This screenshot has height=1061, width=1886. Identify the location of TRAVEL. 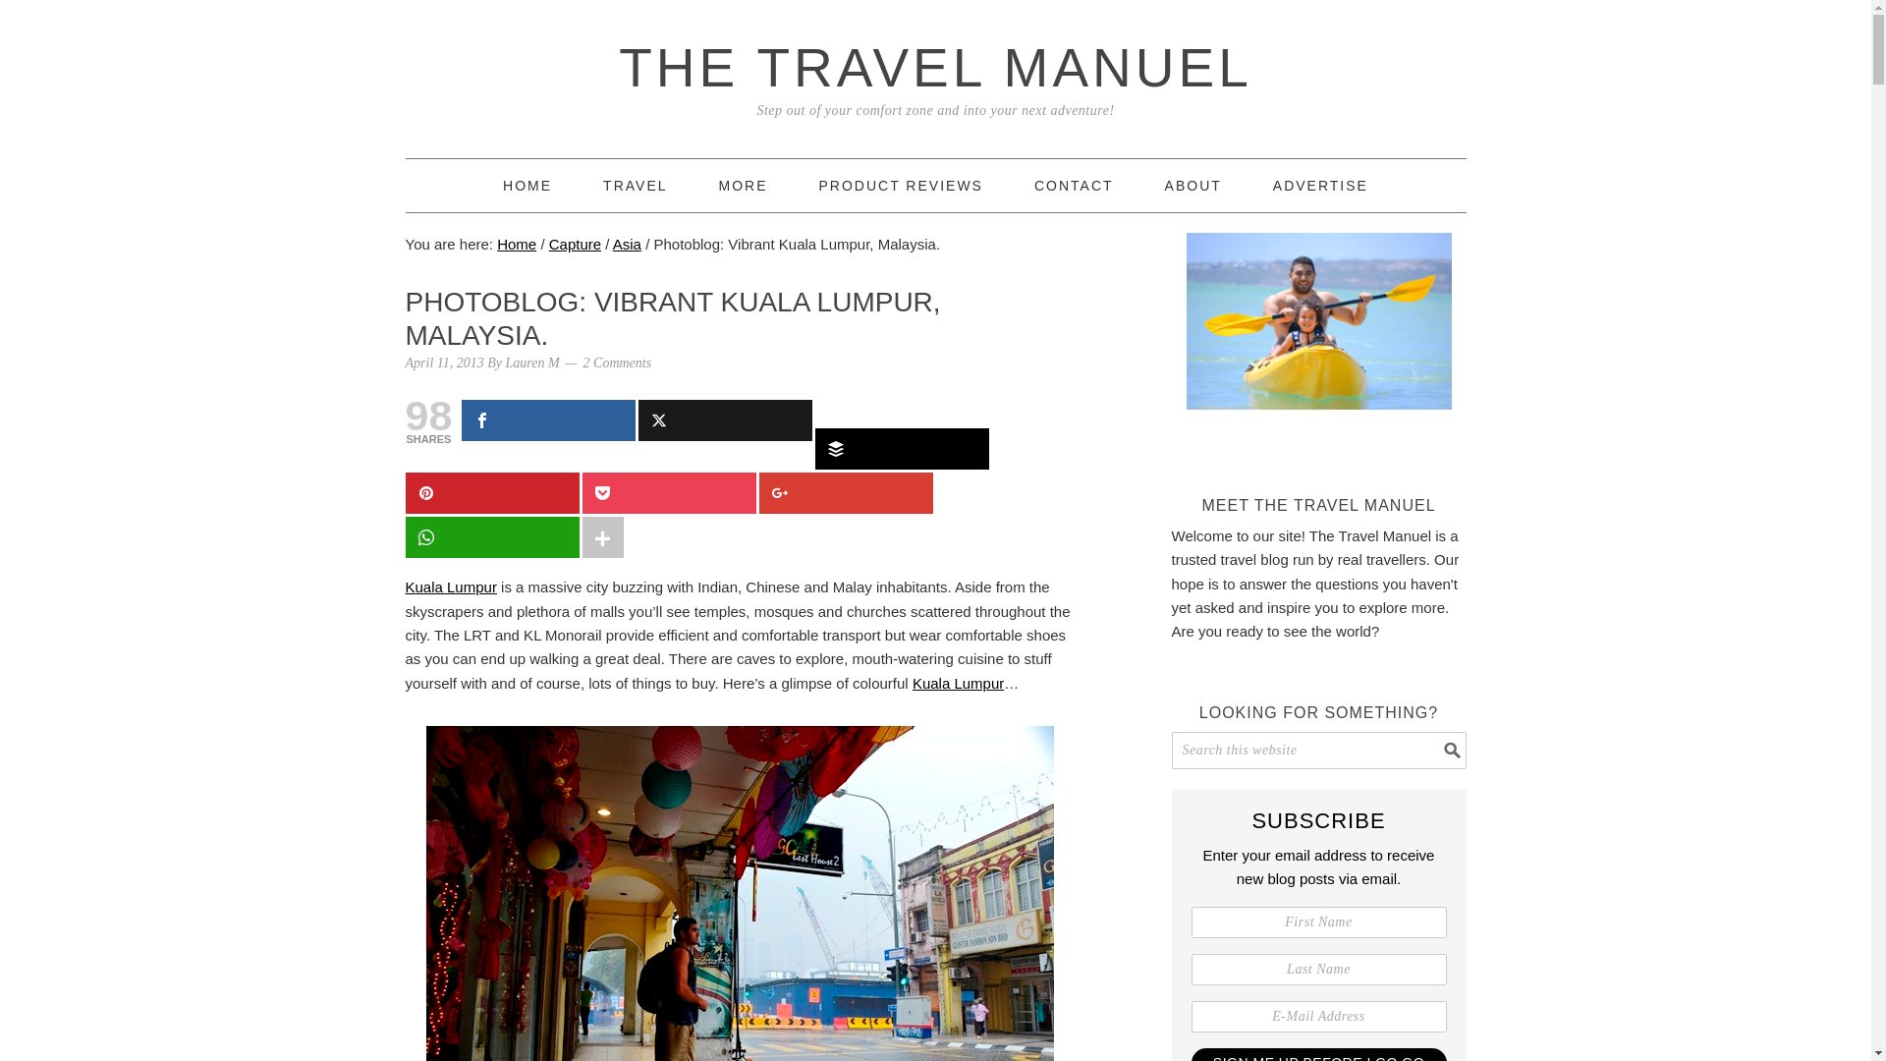
(635, 186).